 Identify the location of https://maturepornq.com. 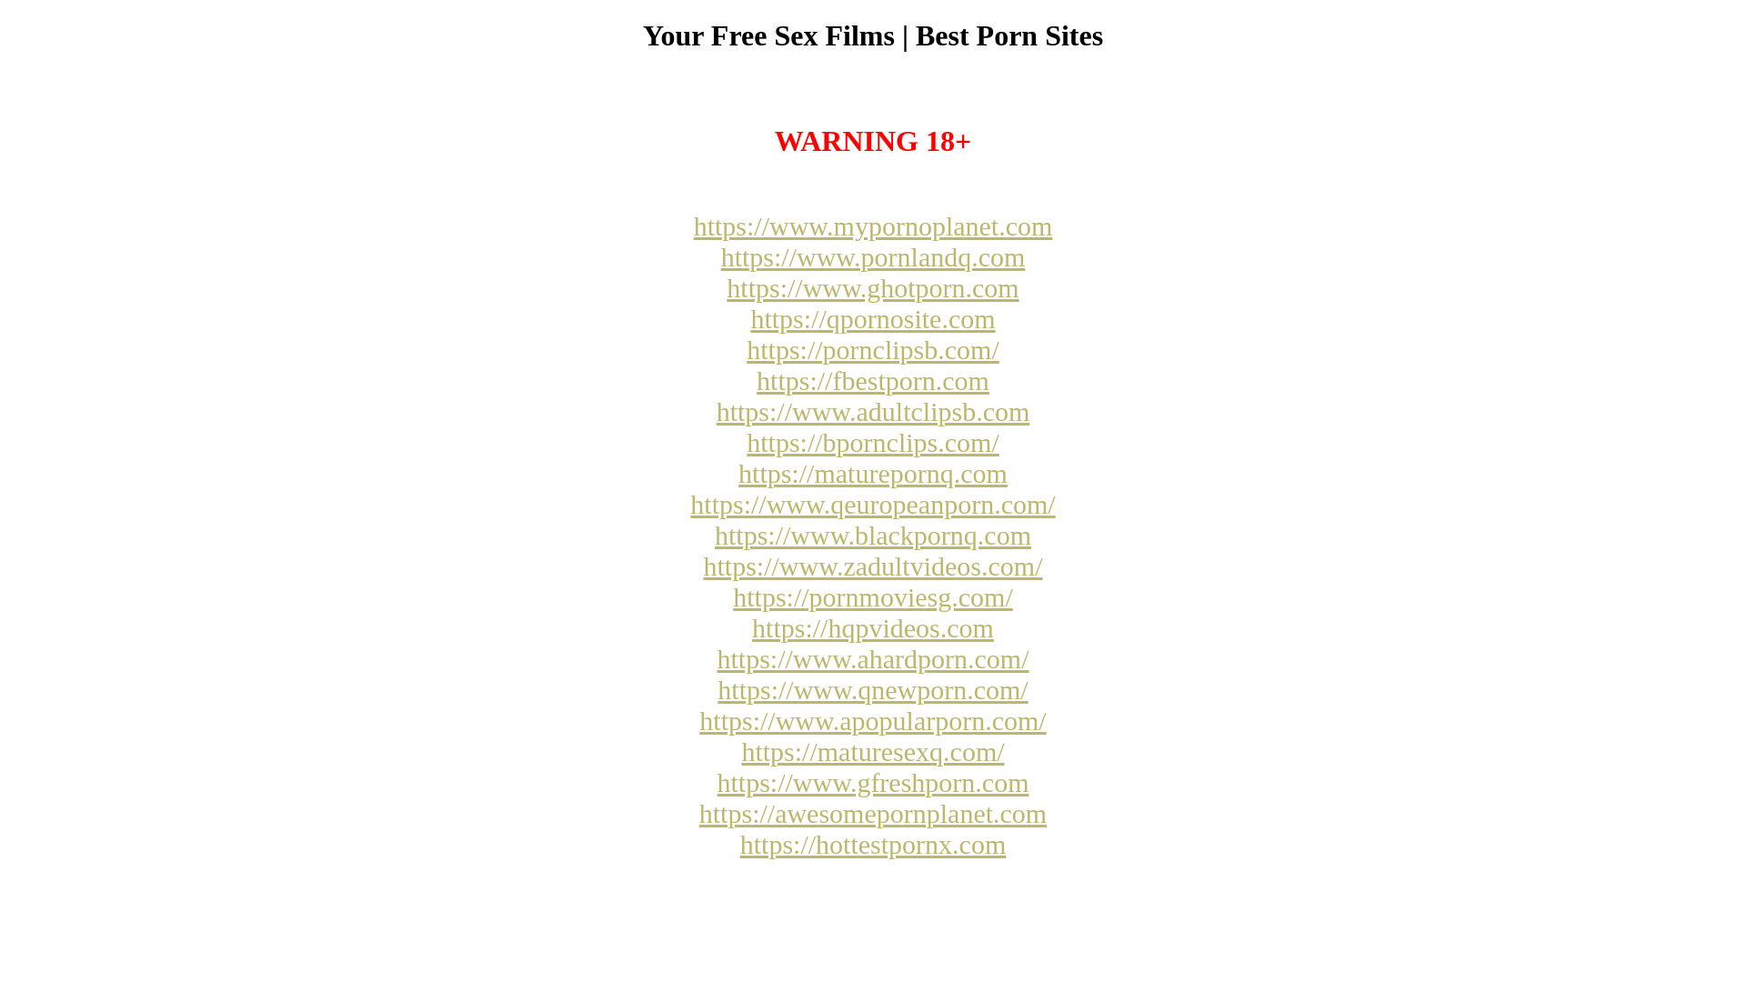
(873, 473).